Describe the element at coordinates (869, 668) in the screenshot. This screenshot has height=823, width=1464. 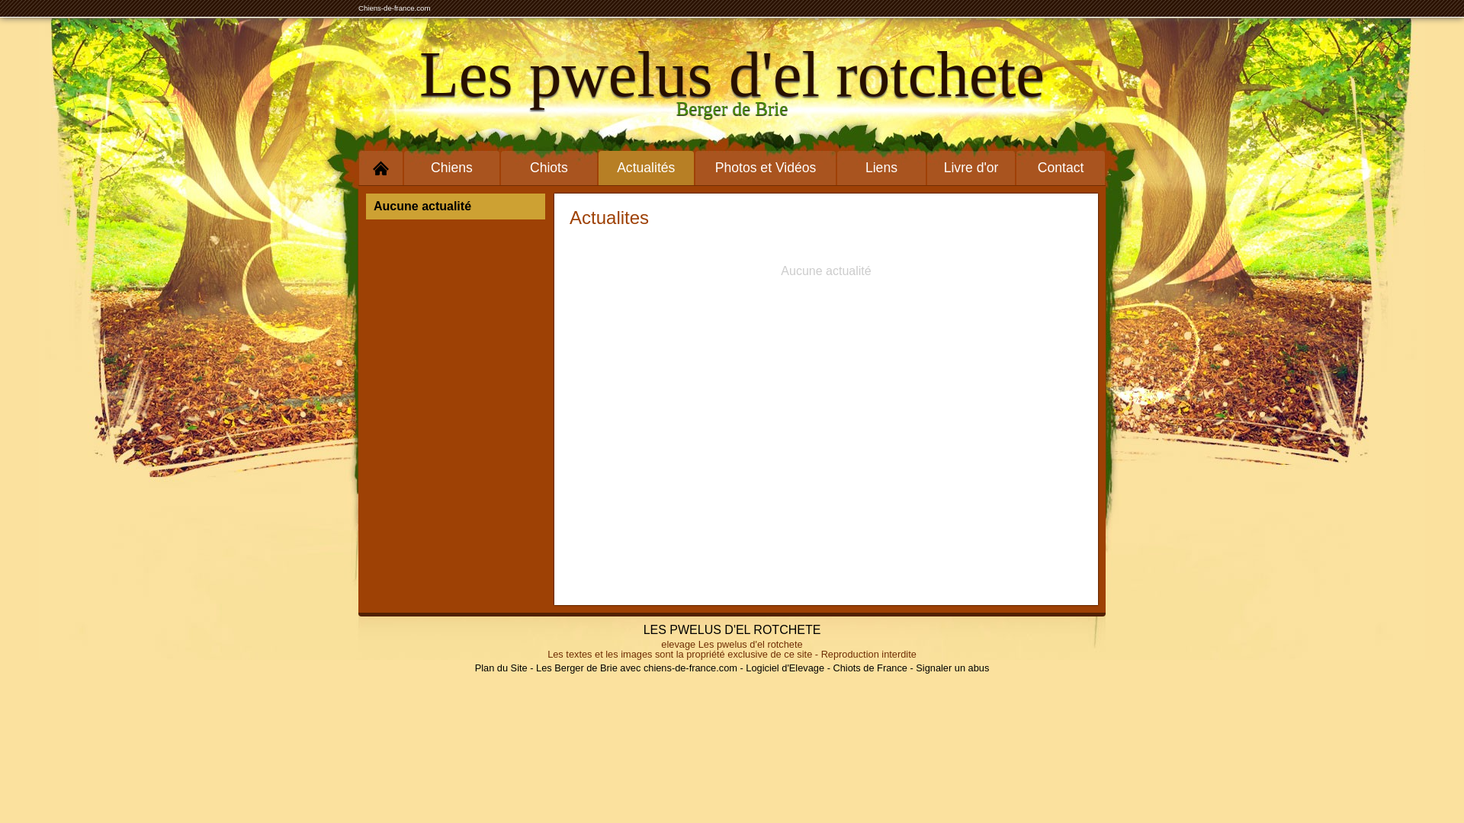
I see `Chiots de France` at that location.